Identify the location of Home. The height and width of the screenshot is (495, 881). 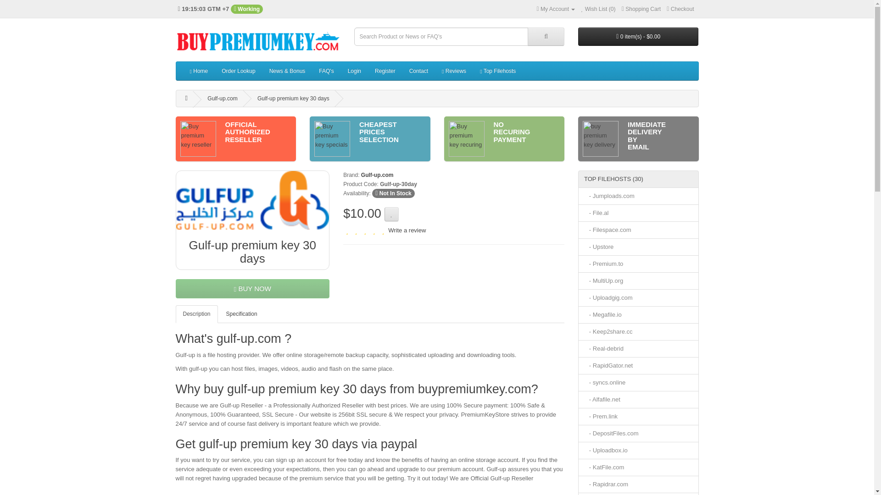
(198, 71).